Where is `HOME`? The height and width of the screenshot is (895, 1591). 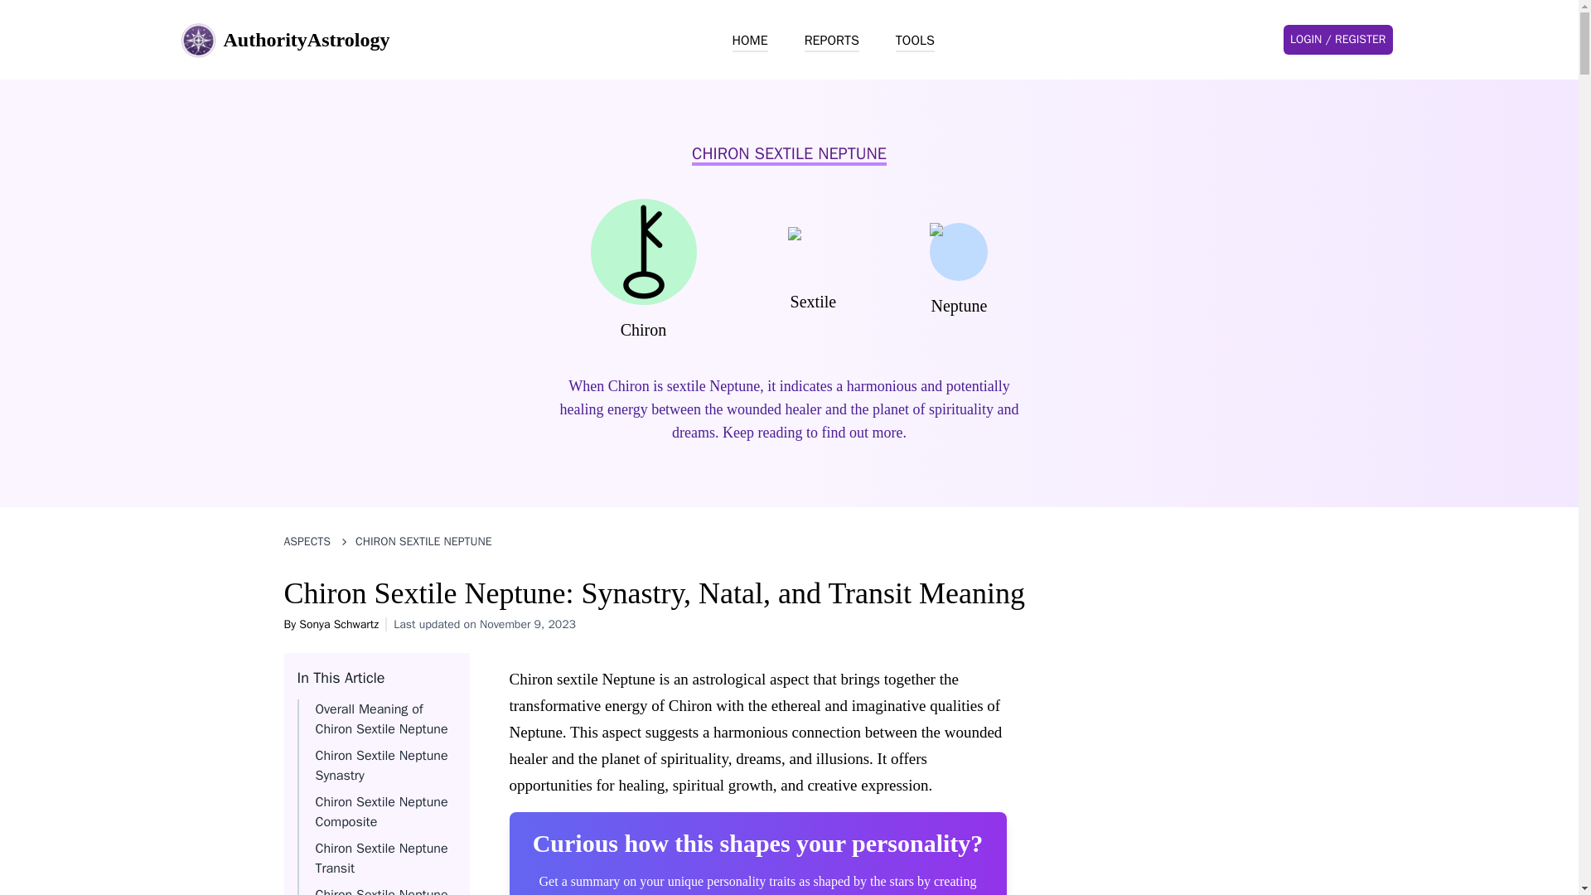 HOME is located at coordinates (750, 41).